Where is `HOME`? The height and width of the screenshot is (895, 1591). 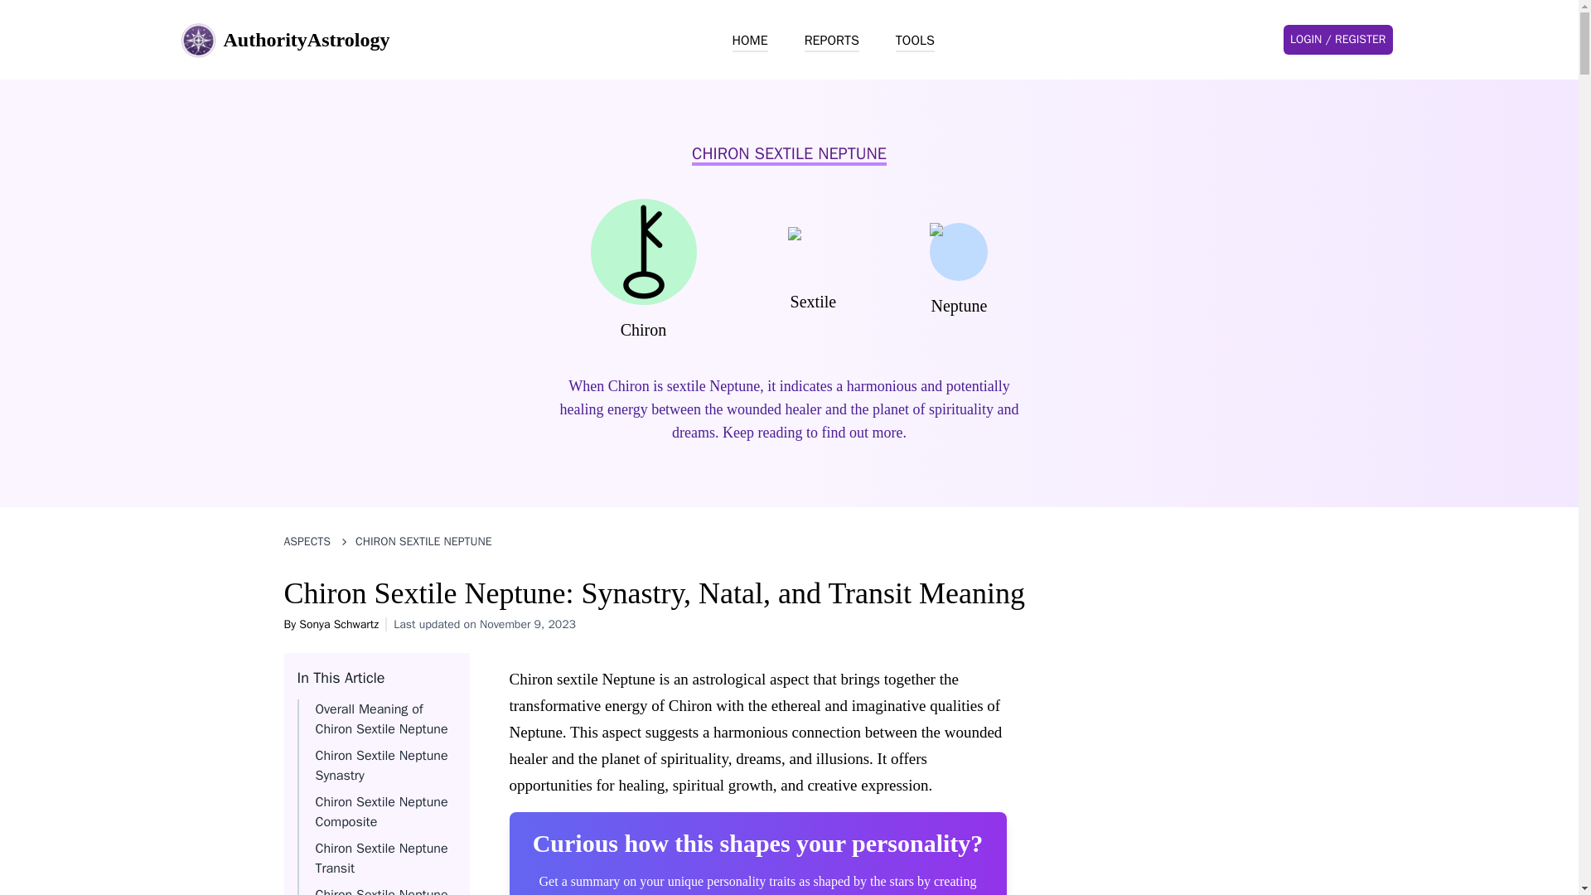 HOME is located at coordinates (750, 41).